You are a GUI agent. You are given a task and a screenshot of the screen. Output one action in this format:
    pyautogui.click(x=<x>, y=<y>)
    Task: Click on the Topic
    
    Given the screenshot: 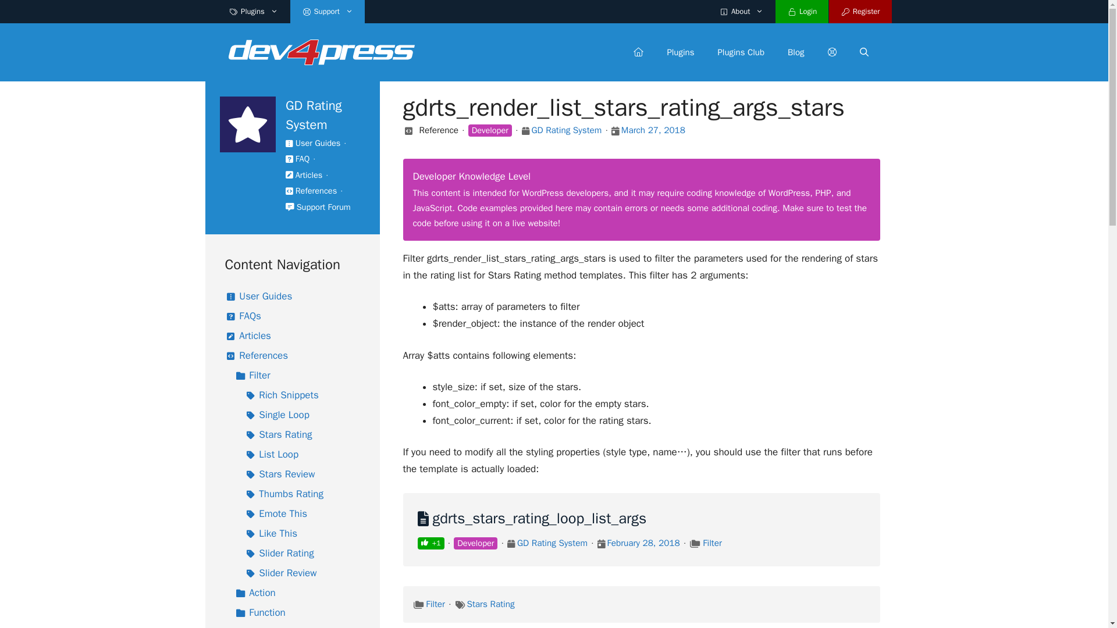 What is the action you would take?
    pyautogui.click(x=695, y=544)
    